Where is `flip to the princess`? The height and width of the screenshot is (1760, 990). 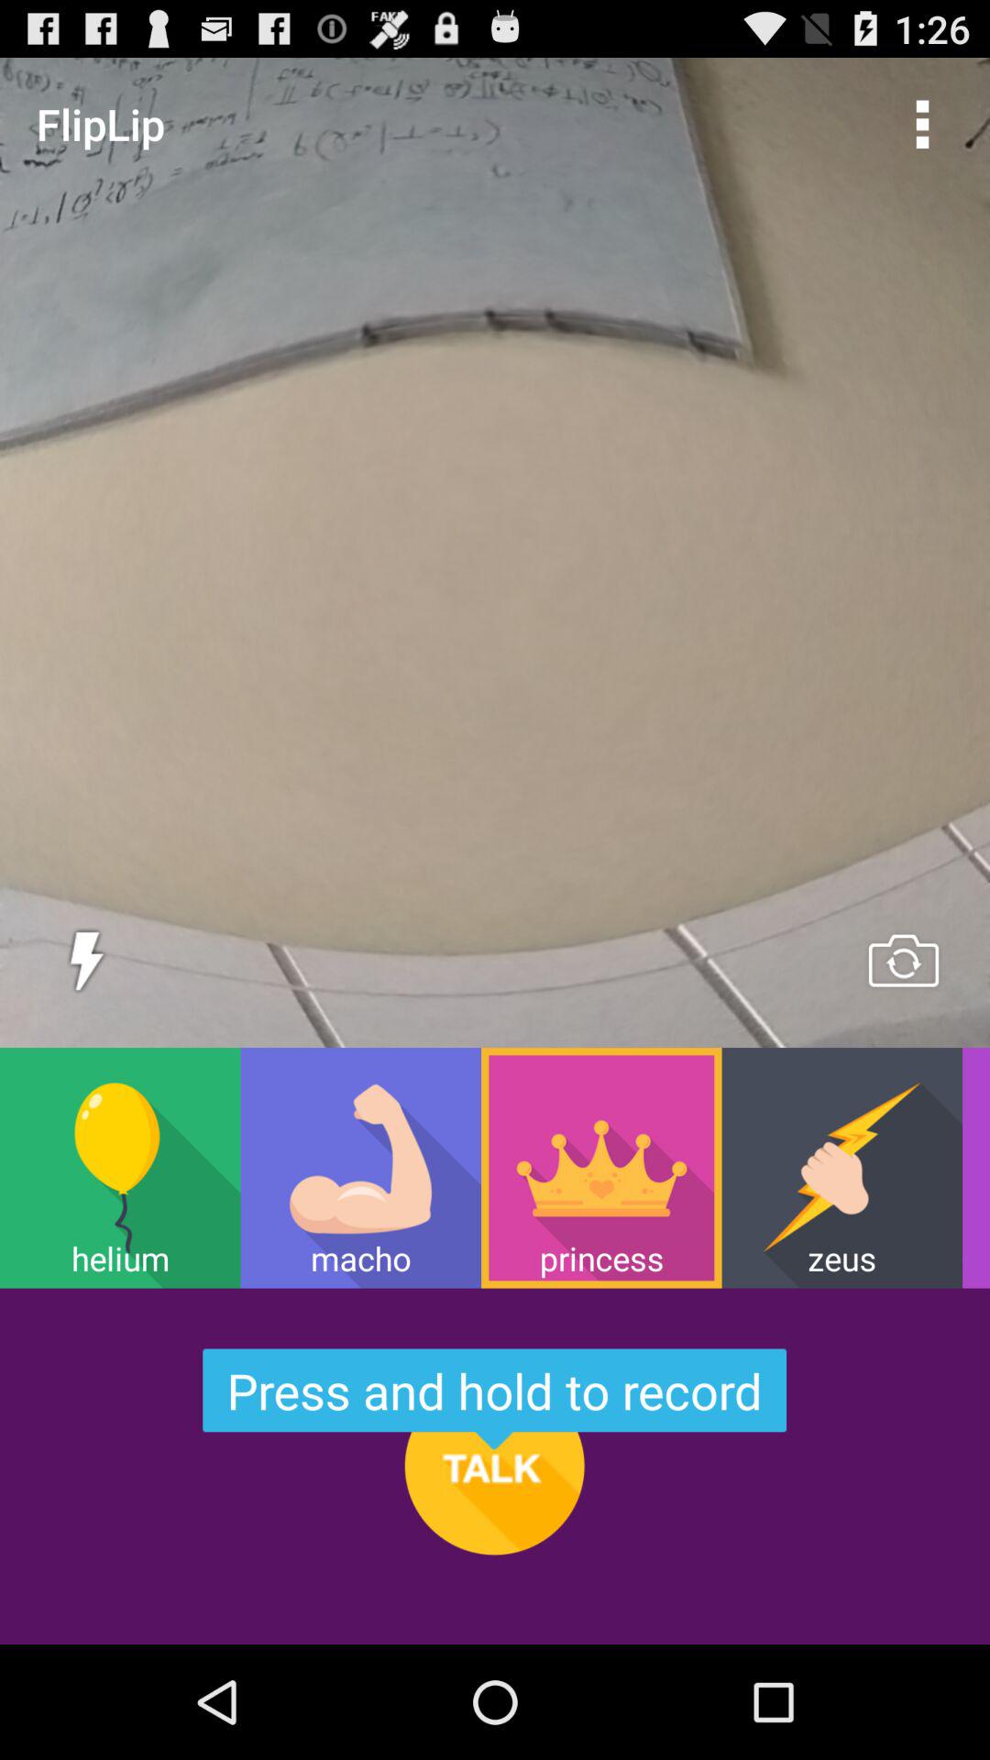 flip to the princess is located at coordinates (601, 1168).